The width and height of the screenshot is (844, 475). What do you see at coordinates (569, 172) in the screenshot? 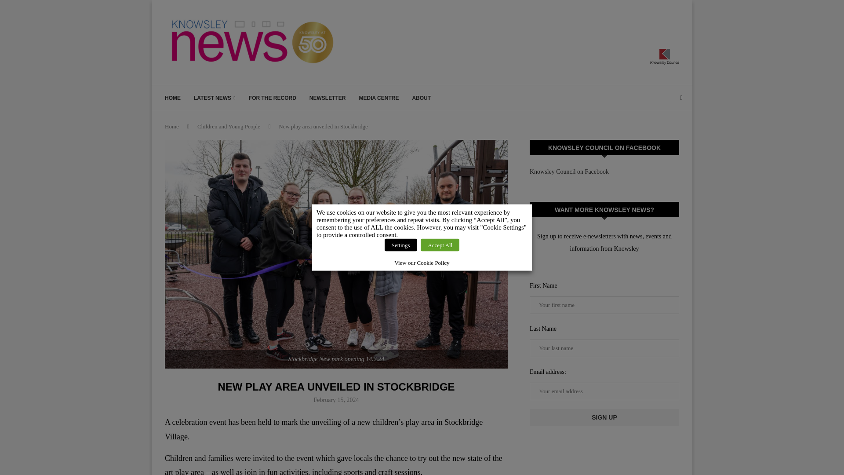
I see `Knowsley Council on Facebook` at bounding box center [569, 172].